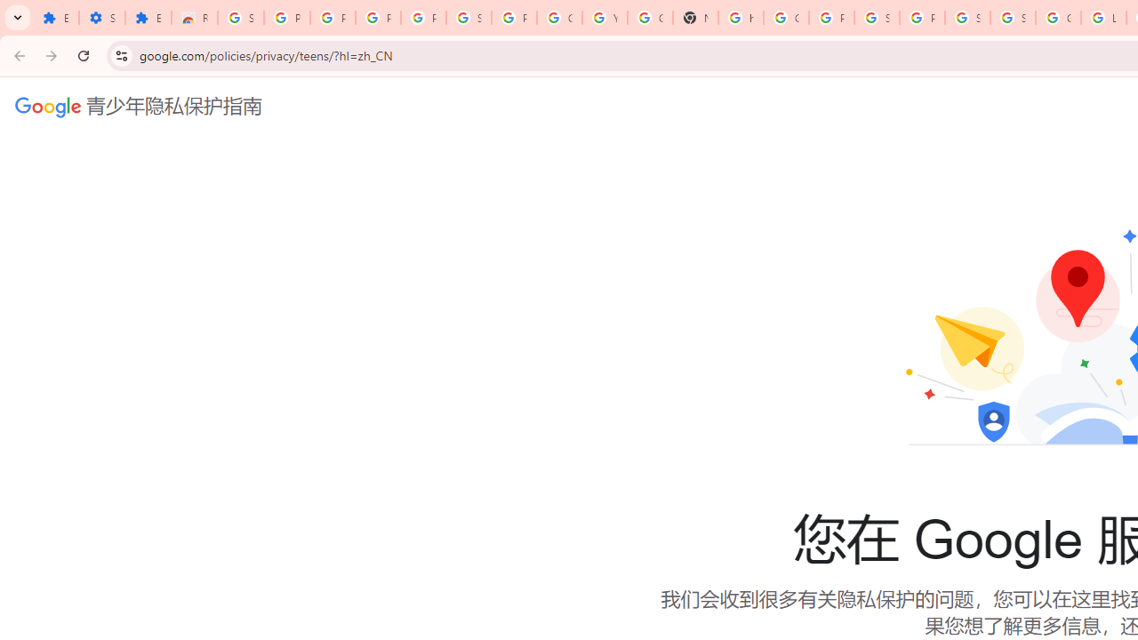  I want to click on Sign in - Google Accounts, so click(1012, 18).